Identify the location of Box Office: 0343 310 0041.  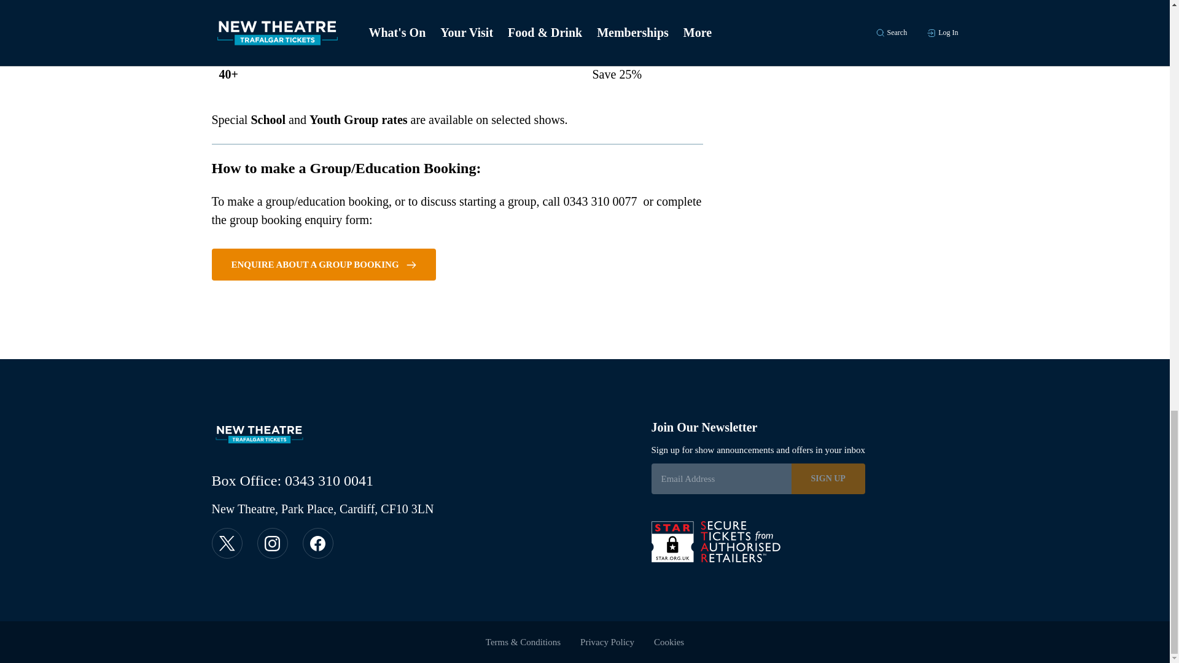
(292, 481).